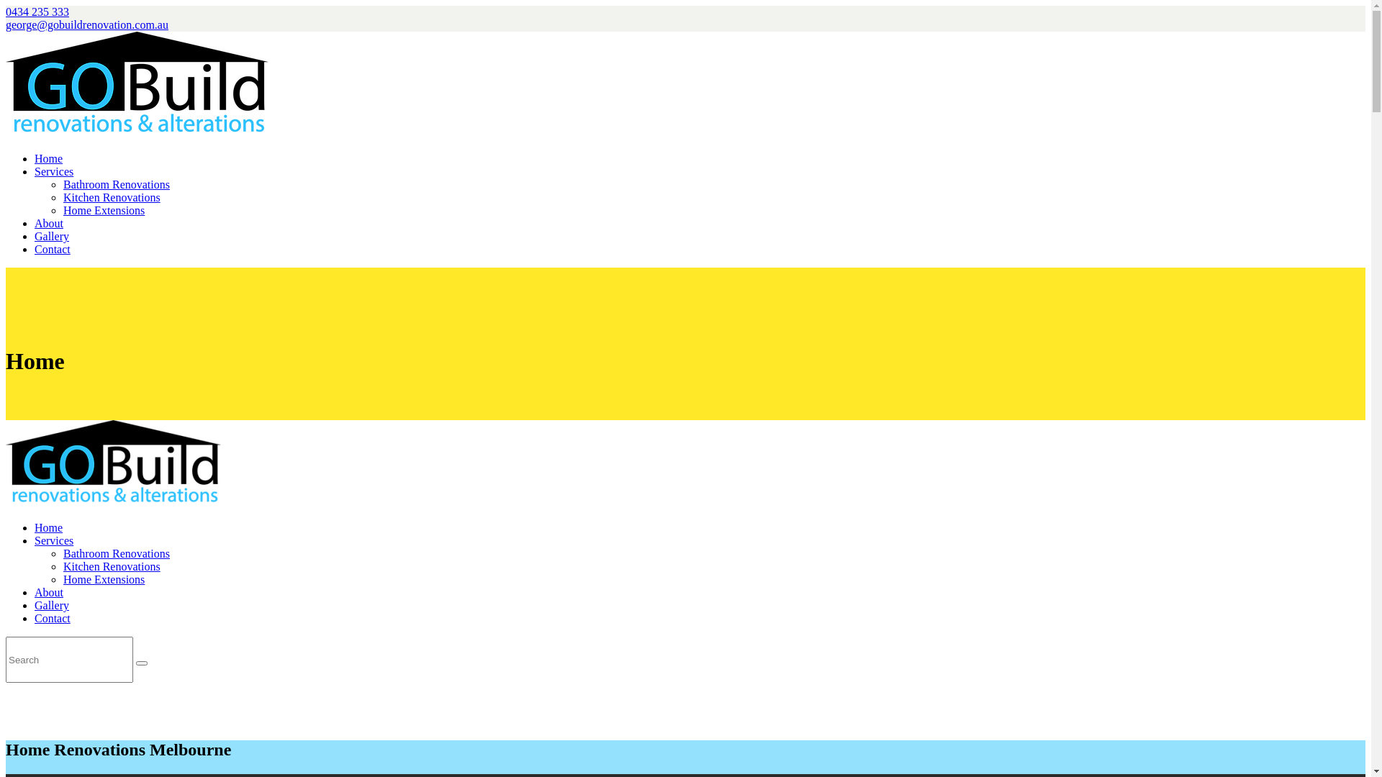 This screenshot has height=777, width=1382. I want to click on Gallery, so click(52, 236).